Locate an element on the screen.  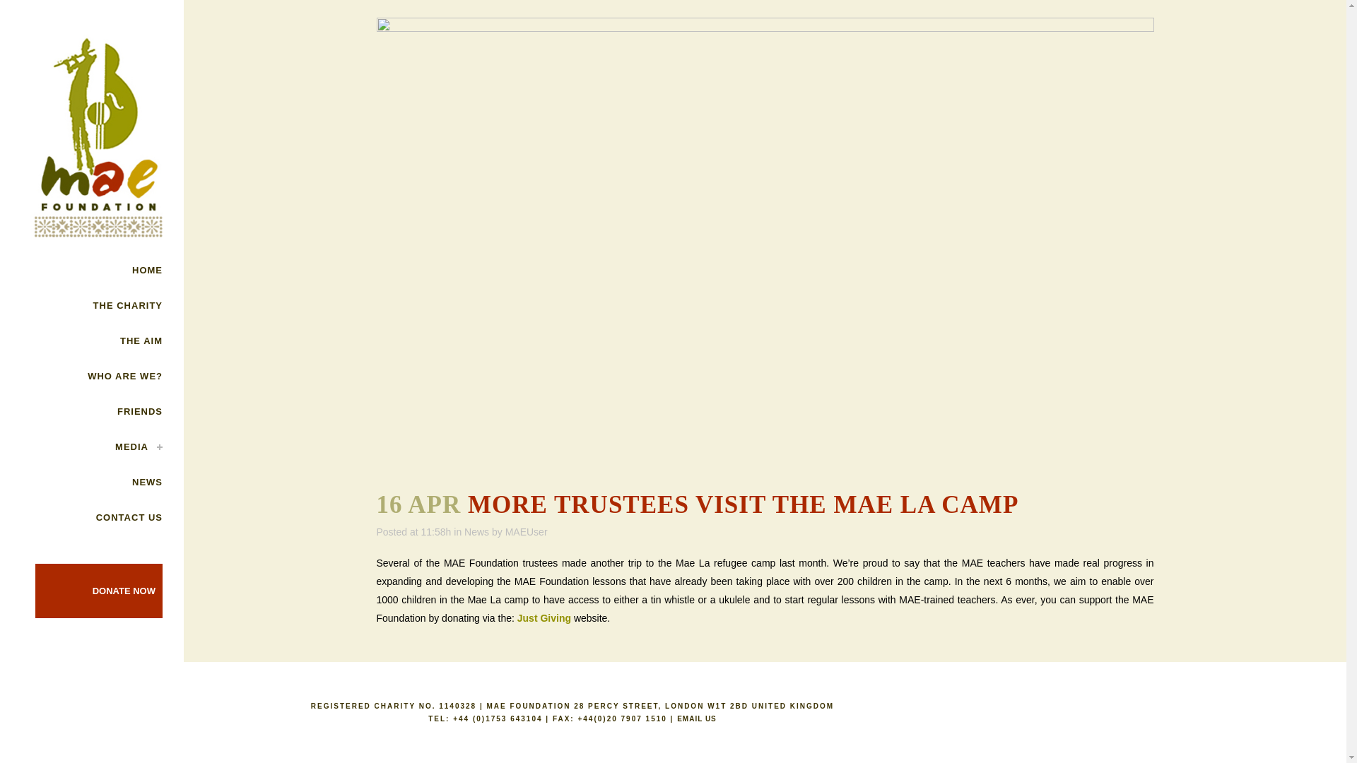
MEDIA is located at coordinates (92, 446).